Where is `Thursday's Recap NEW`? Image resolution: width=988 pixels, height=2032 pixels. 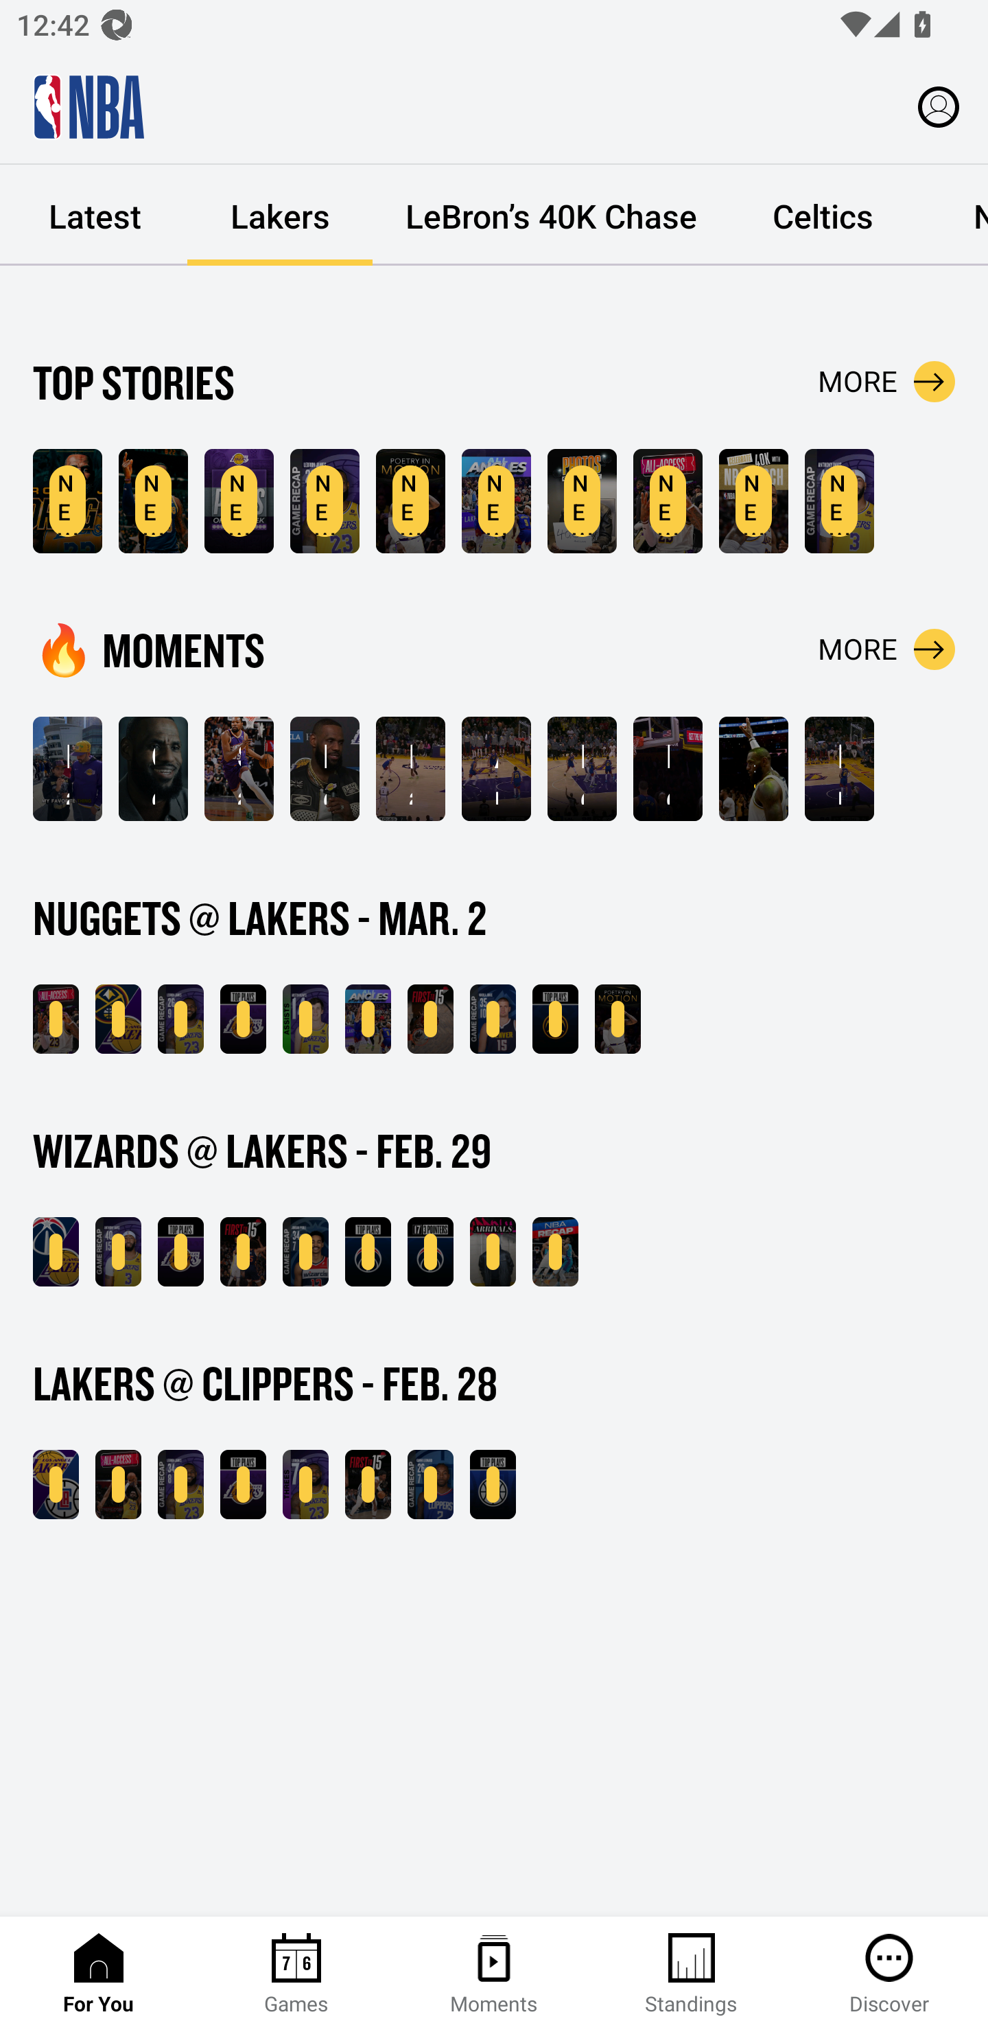 Thursday's Recap NEW is located at coordinates (555, 1251).